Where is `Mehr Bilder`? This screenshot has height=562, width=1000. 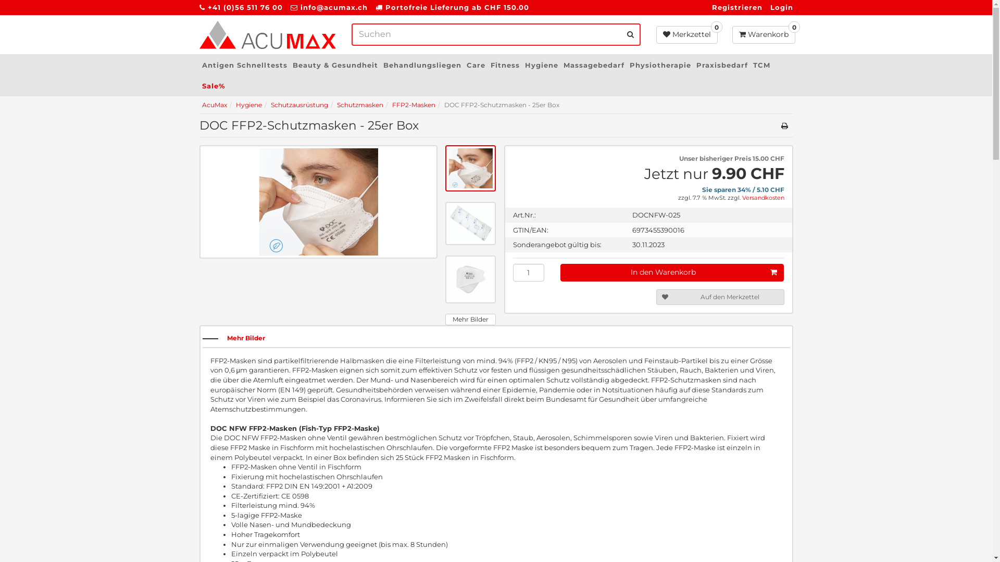 Mehr Bilder is located at coordinates (246, 338).